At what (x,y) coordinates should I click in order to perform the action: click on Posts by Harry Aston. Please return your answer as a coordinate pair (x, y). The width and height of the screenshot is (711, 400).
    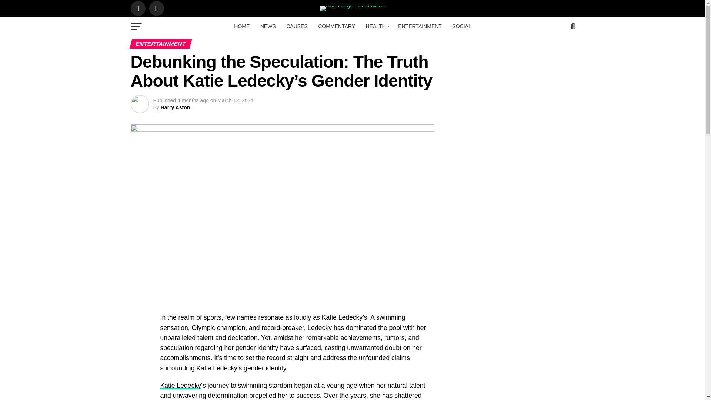
    Looking at the image, I should click on (176, 107).